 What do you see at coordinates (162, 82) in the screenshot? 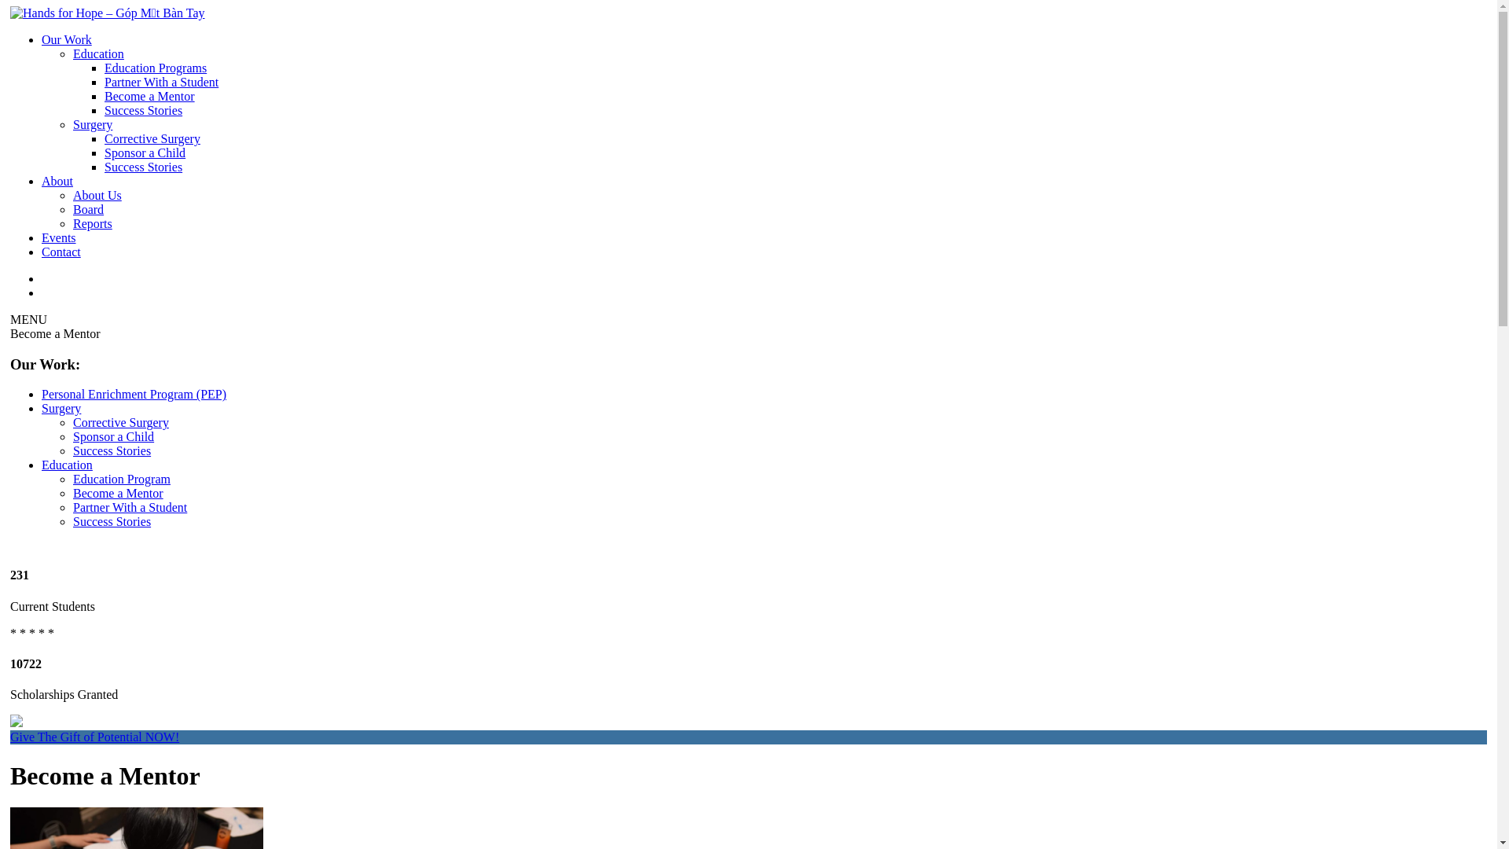
I see `Partner With a Student` at bounding box center [162, 82].